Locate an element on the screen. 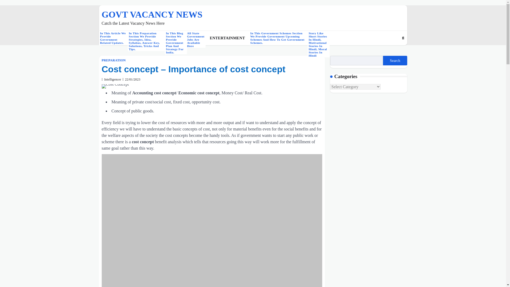 The image size is (510, 287). ENTERTAINMENT is located at coordinates (395, 61).